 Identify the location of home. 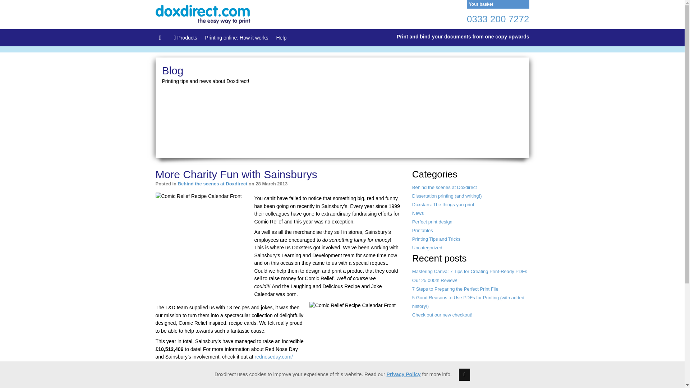
(203, 14).